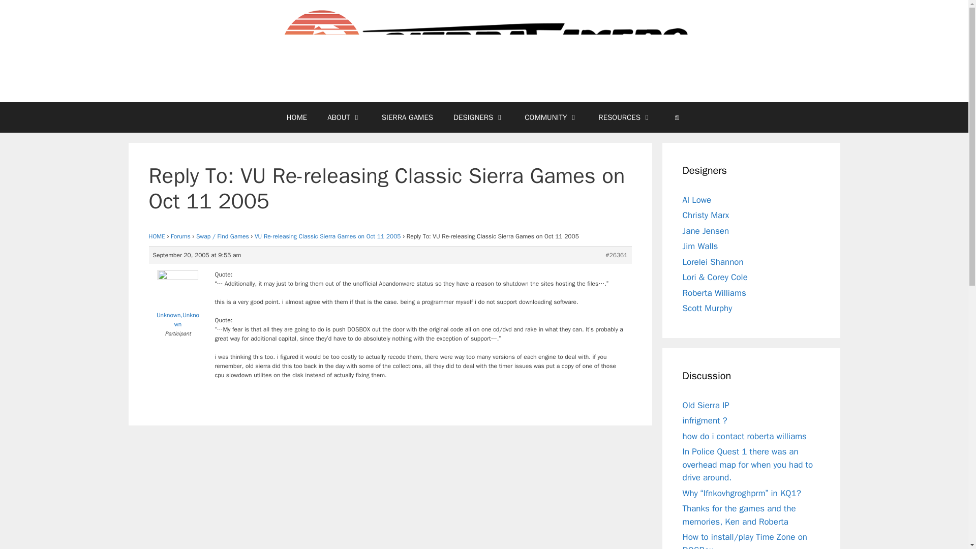 This screenshot has width=976, height=549. What do you see at coordinates (551, 117) in the screenshot?
I see `COMMUNITY` at bounding box center [551, 117].